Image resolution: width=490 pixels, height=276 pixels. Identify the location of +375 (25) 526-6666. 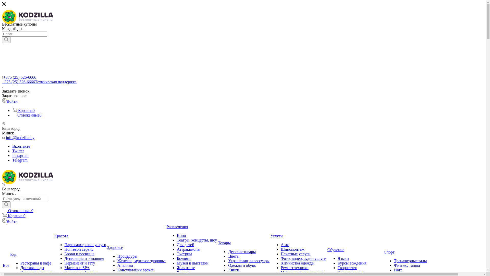
(20, 77).